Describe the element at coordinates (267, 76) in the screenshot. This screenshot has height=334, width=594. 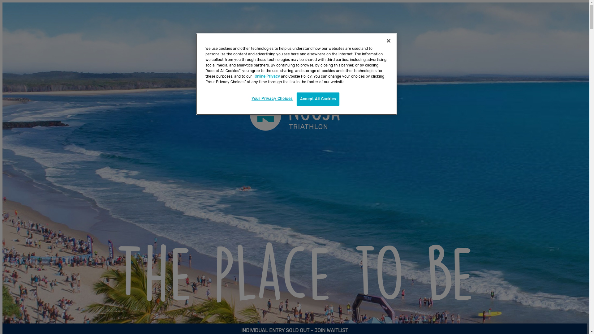
I see `Online Privacy` at that location.